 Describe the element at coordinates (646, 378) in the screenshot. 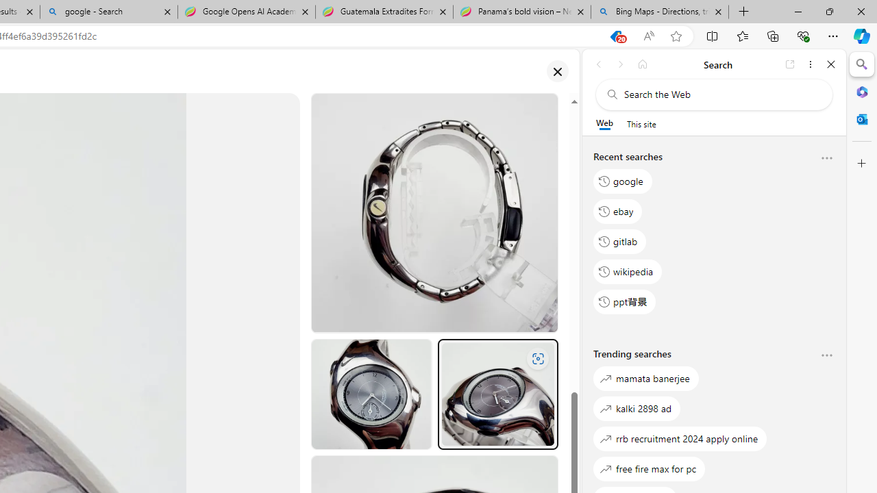

I see `mamata banerjee` at that location.